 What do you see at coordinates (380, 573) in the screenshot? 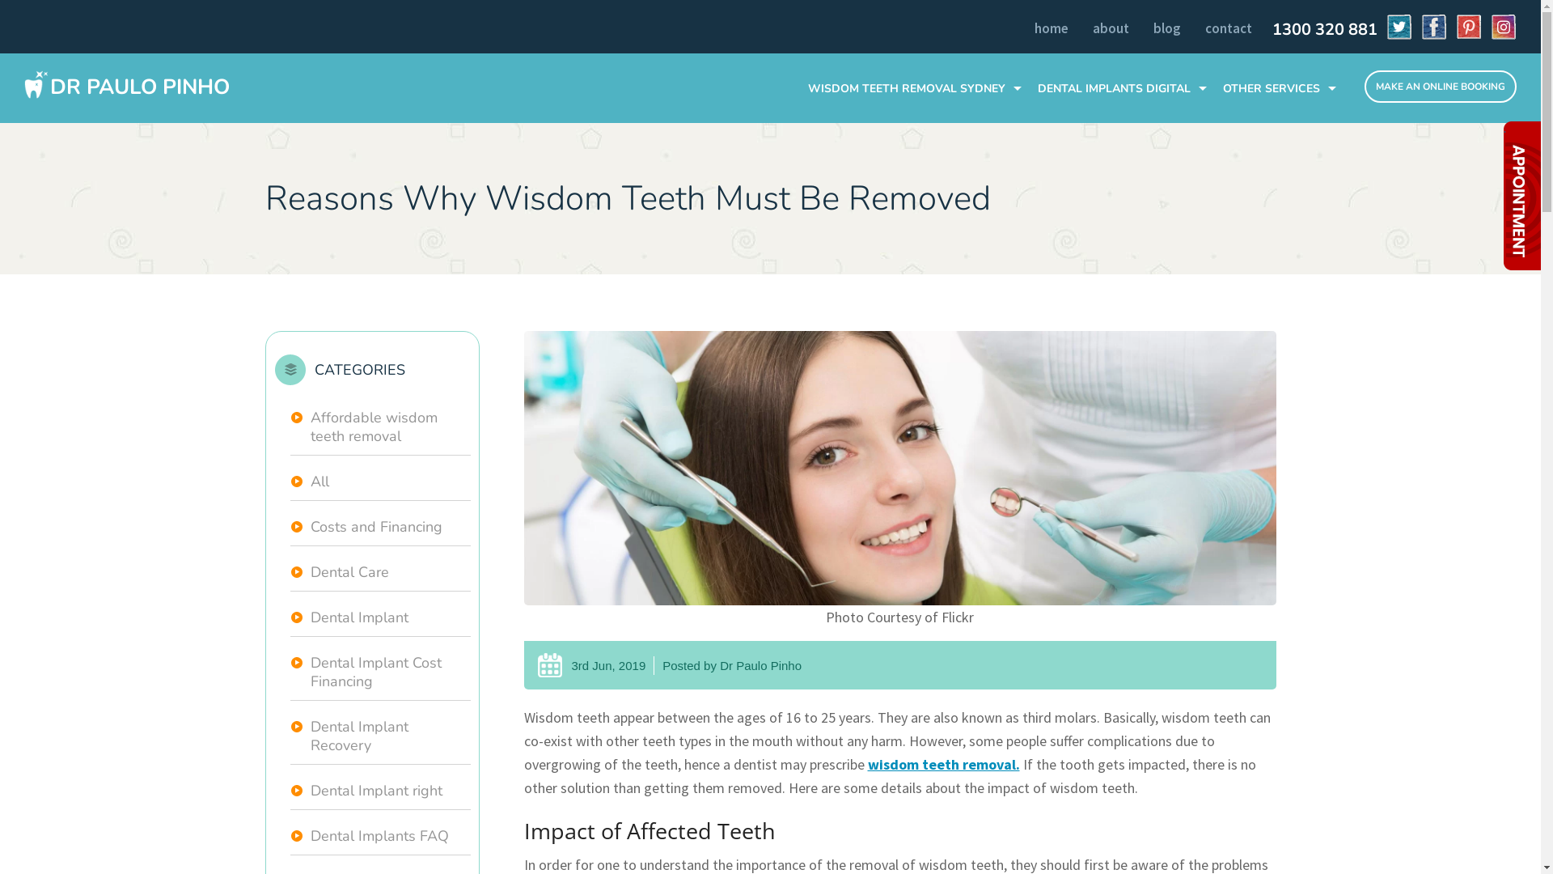
I see `Dental Care` at bounding box center [380, 573].